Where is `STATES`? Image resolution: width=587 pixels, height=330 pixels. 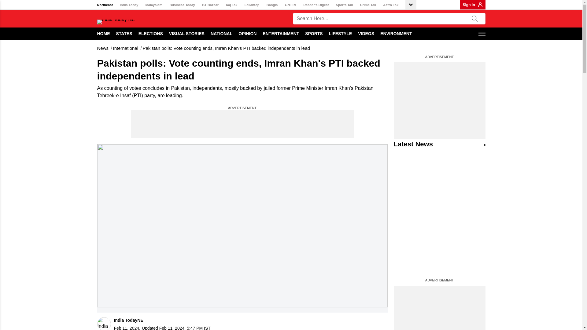
STATES is located at coordinates (124, 33).